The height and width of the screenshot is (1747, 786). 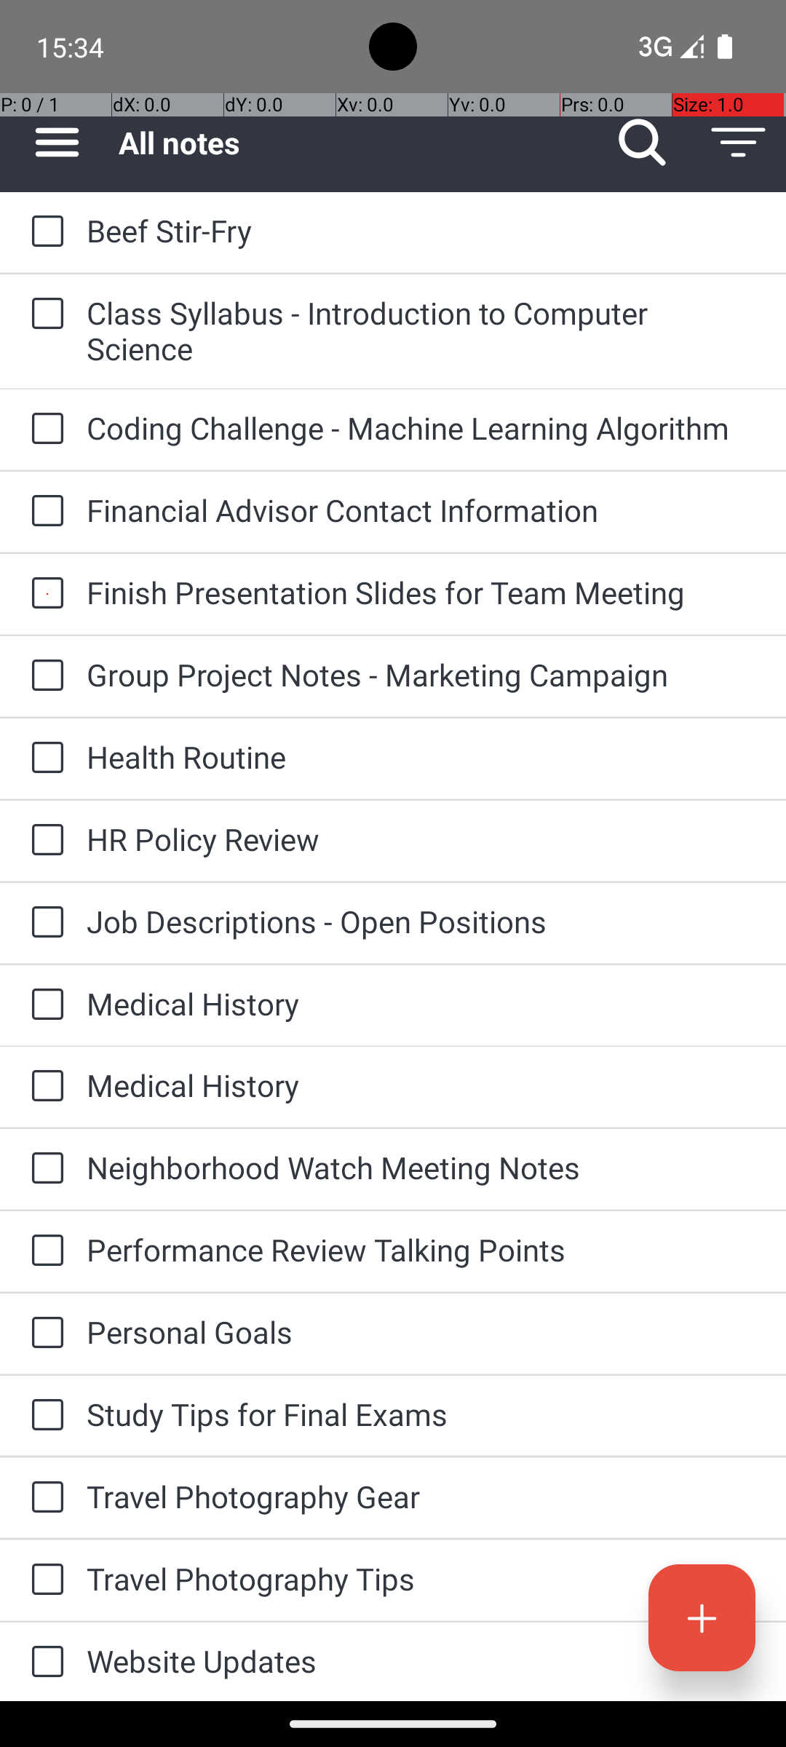 What do you see at coordinates (422, 839) in the screenshot?
I see `HR Policy Review` at bounding box center [422, 839].